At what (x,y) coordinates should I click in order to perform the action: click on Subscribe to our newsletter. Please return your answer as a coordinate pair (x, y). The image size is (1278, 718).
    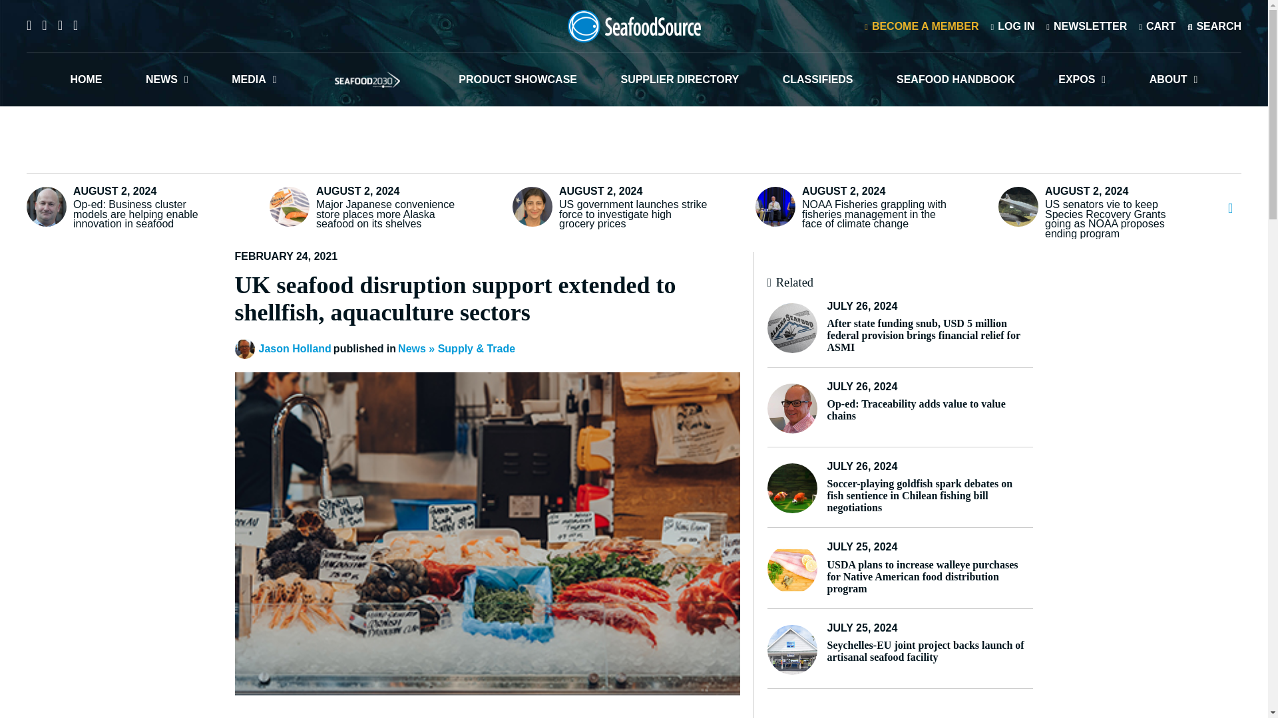
    Looking at the image, I should click on (1086, 25).